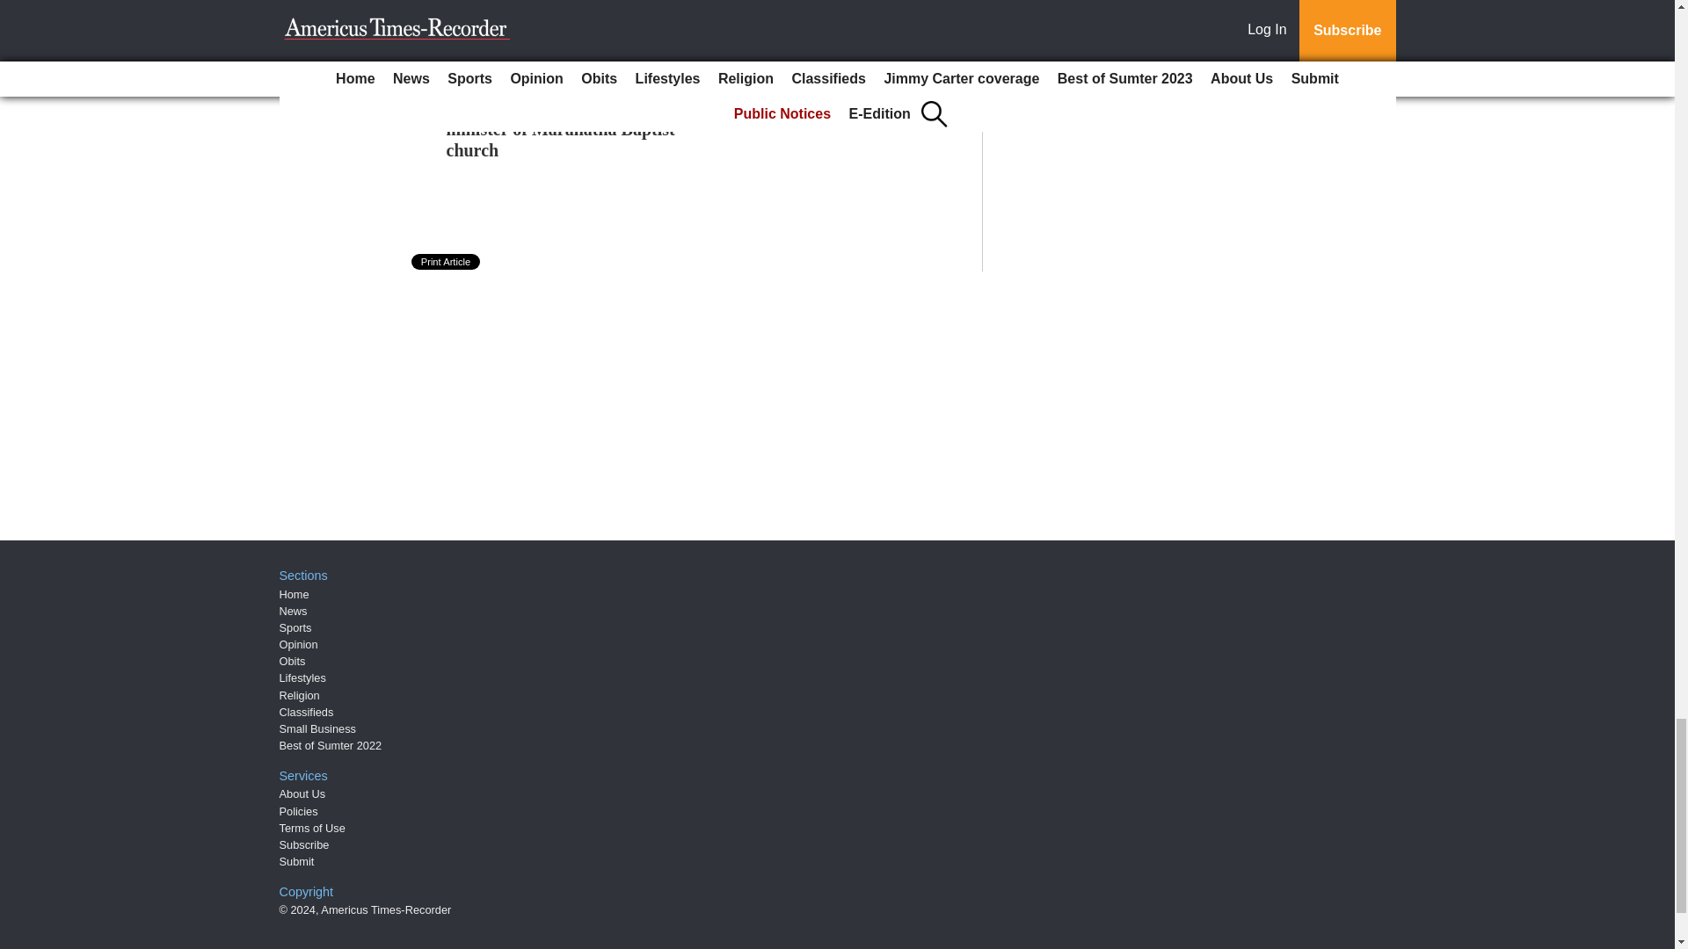 Image resolution: width=1688 pixels, height=949 pixels. I want to click on Home, so click(294, 594).